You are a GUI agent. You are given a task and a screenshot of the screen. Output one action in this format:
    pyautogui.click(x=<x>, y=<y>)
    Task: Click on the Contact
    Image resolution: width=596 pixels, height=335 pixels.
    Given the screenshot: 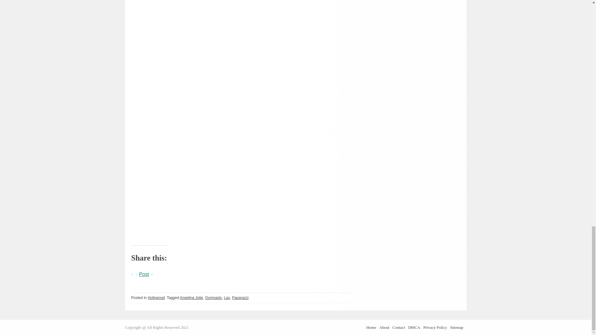 What is the action you would take?
    pyautogui.click(x=398, y=328)
    